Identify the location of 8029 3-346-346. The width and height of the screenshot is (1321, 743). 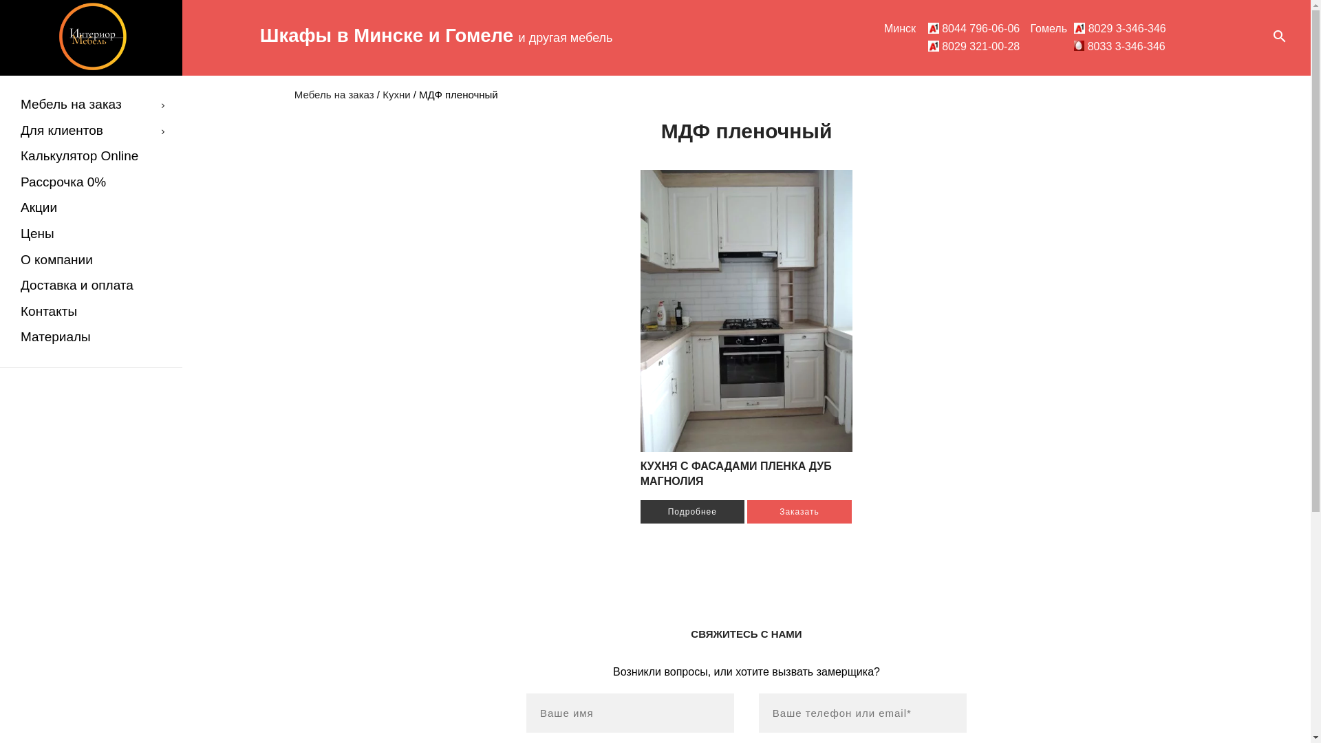
(1120, 29).